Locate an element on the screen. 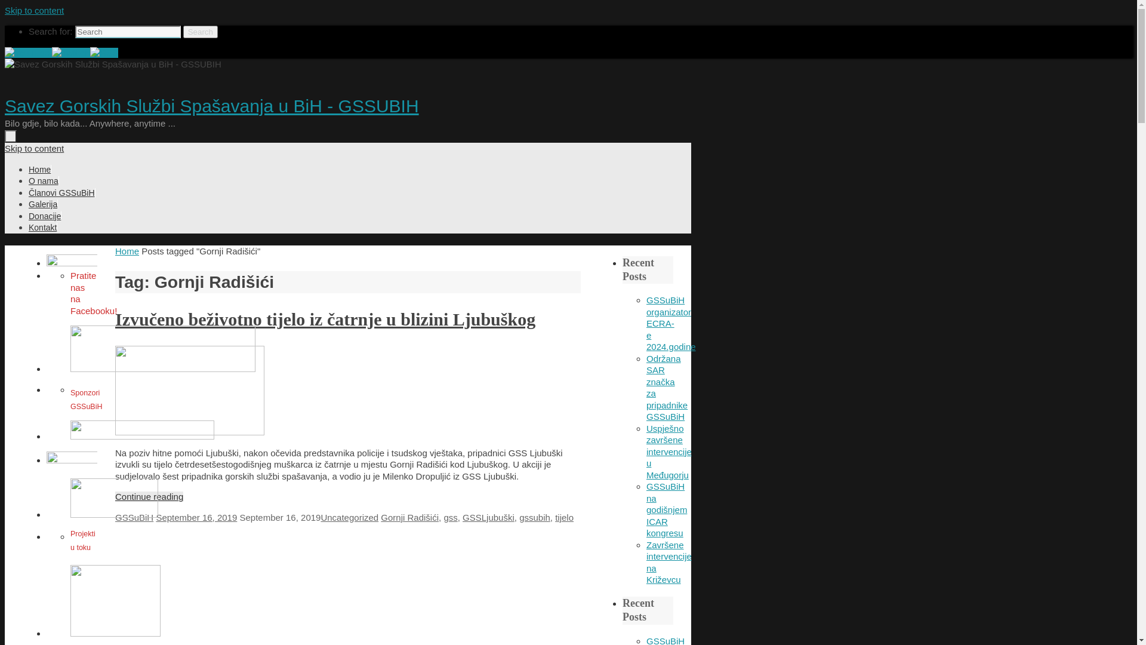 Image resolution: width=1146 pixels, height=645 pixels. Continue reading is located at coordinates (149, 497).